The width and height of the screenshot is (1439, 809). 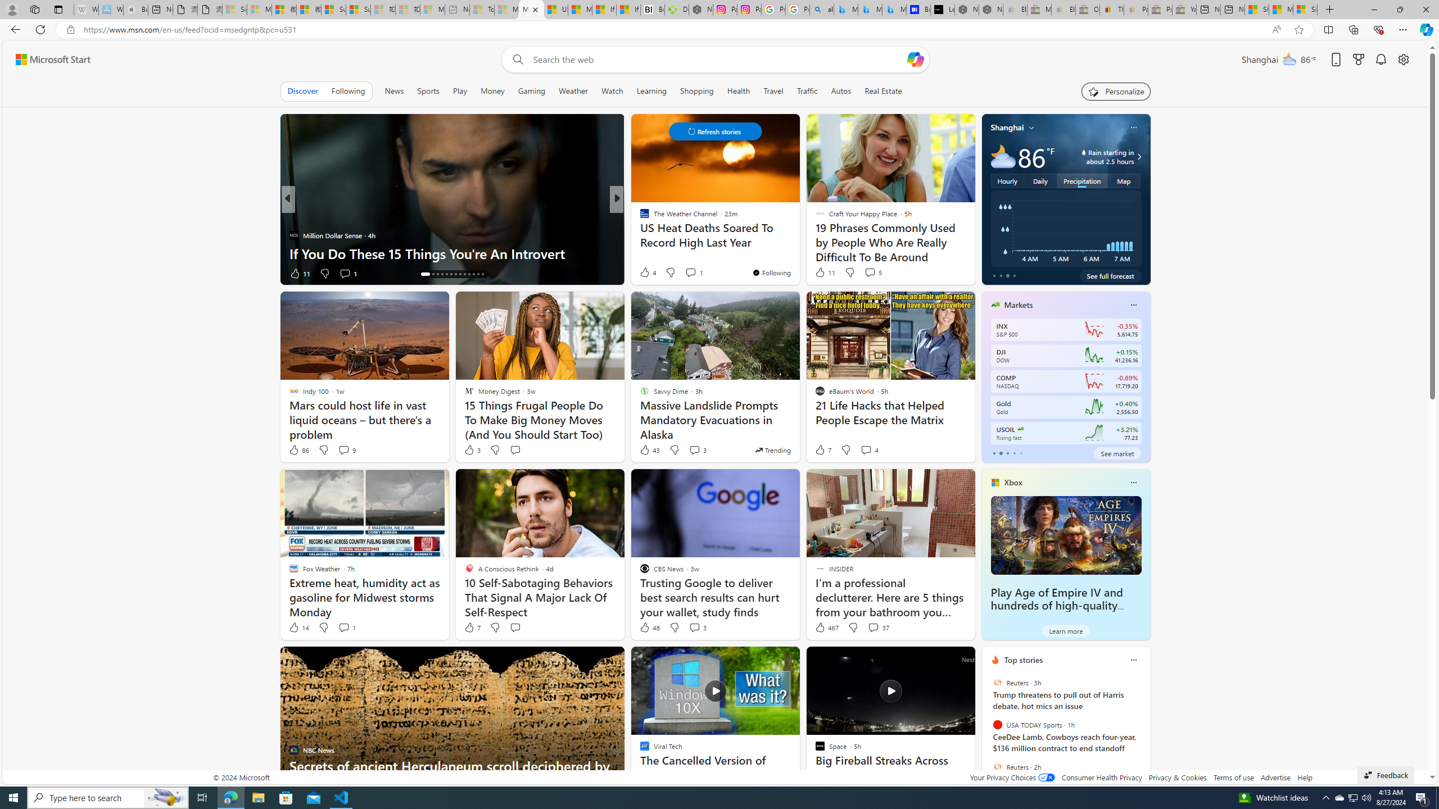 What do you see at coordinates (346, 450) in the screenshot?
I see `View comments 9 Comment` at bounding box center [346, 450].